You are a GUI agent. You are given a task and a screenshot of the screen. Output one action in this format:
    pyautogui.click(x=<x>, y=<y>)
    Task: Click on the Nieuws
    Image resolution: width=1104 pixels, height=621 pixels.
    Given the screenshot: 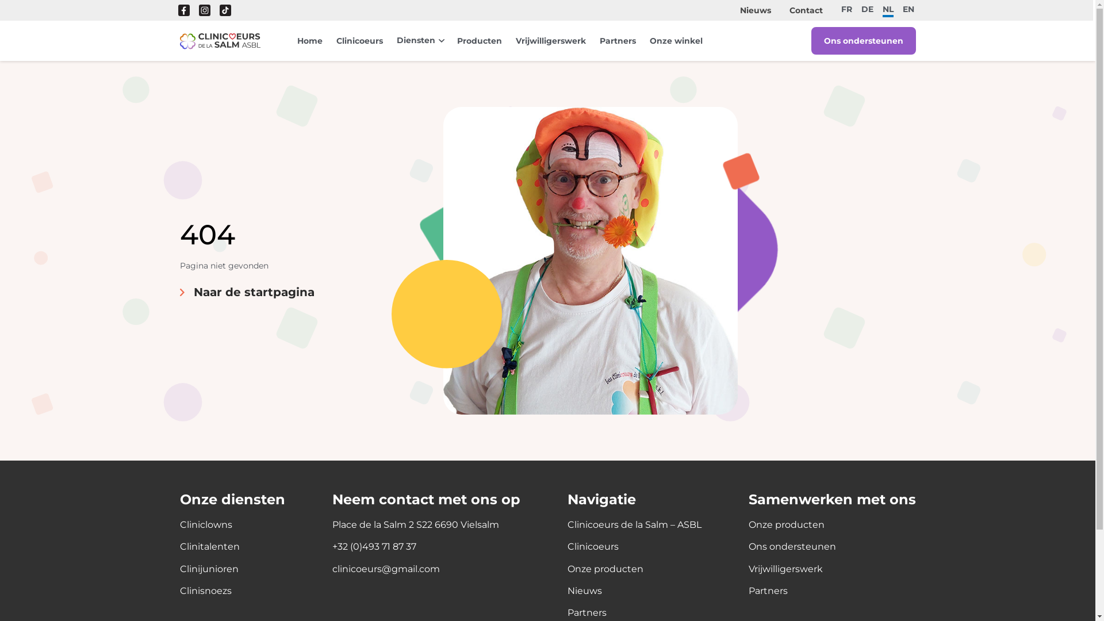 What is the action you would take?
    pyautogui.click(x=756, y=10)
    